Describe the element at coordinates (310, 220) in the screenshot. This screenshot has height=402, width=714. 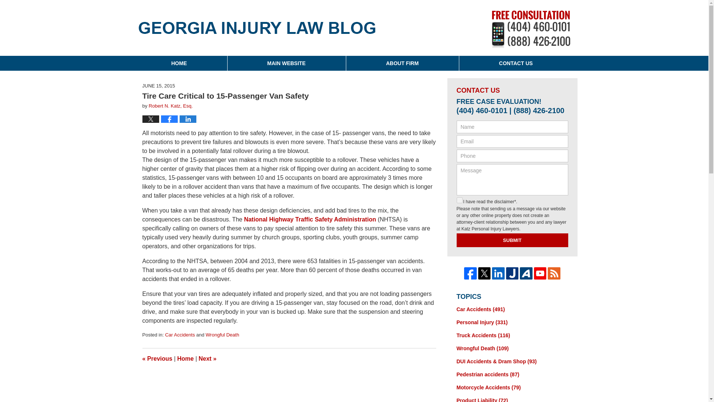
I see `National Highway Traffic Safety Administration` at that location.